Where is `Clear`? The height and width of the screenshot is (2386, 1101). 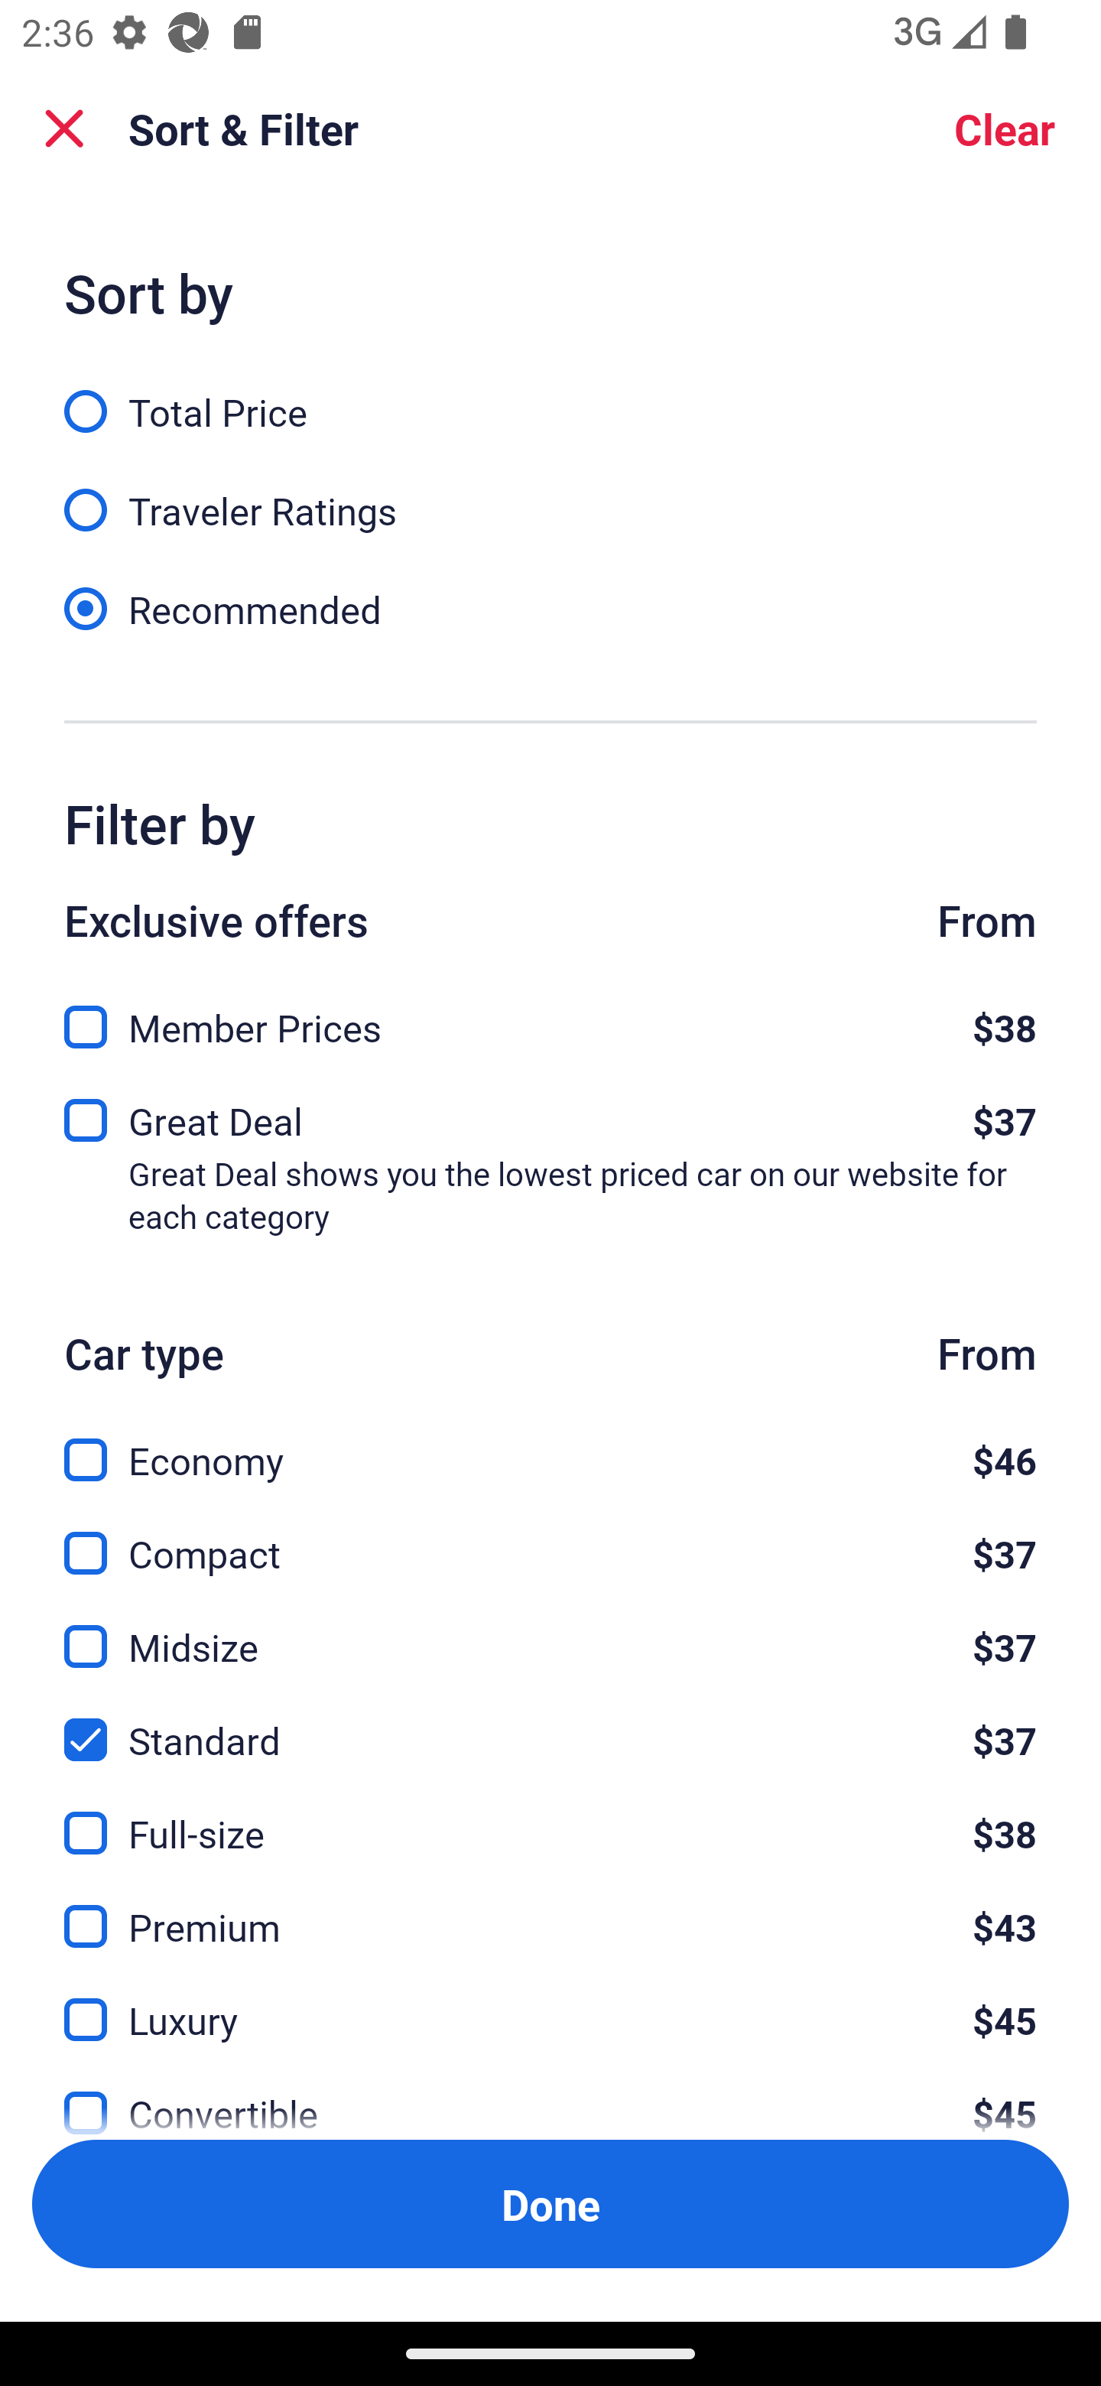 Clear is located at coordinates (1005, 128).